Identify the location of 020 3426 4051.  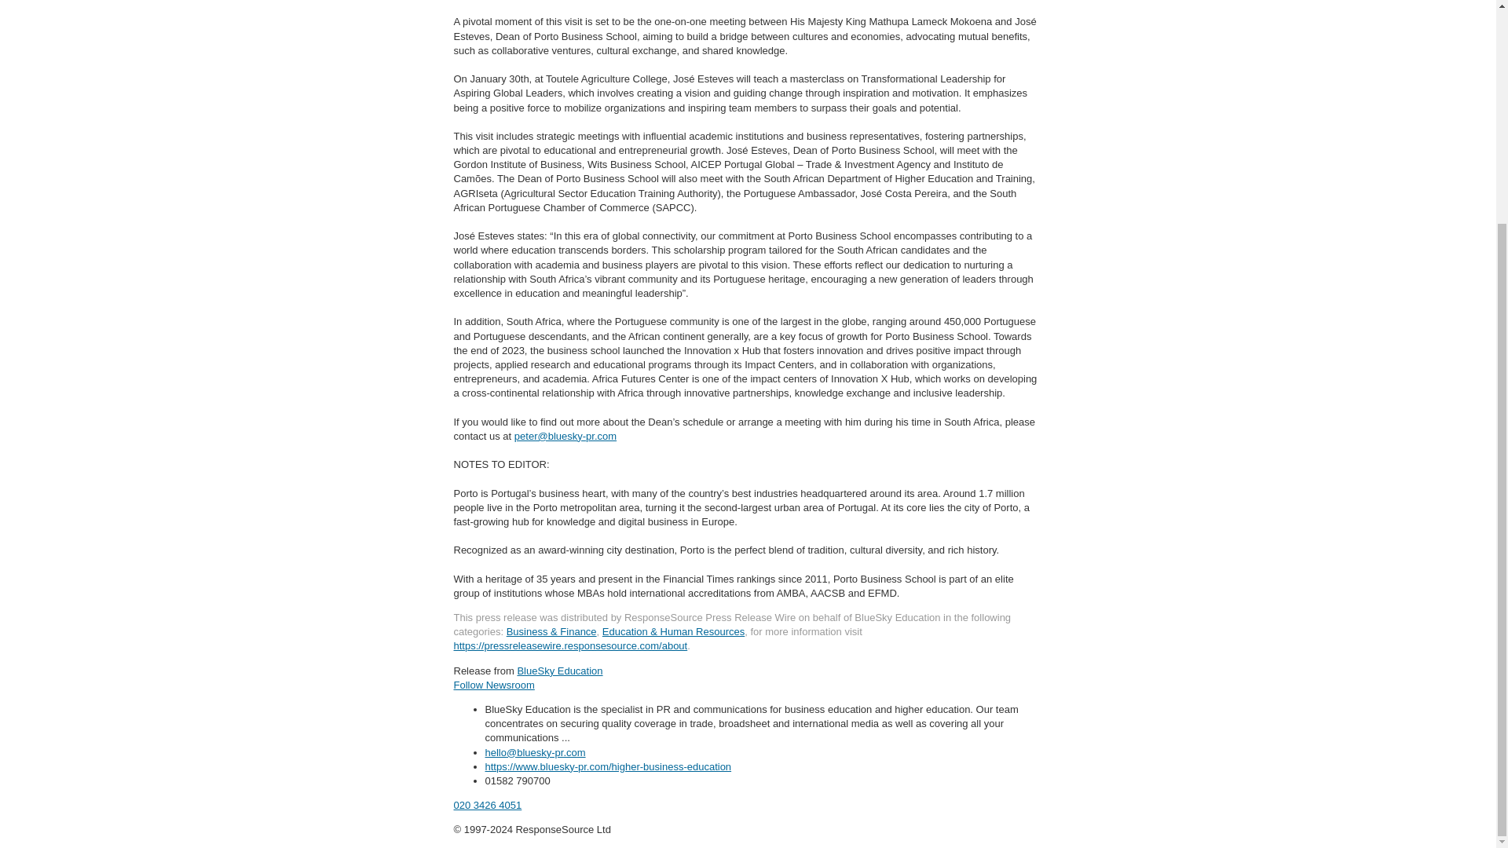
(487, 805).